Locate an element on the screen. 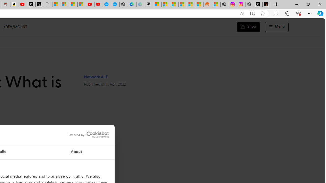  Day 1: Arriving in Yemen (surreal to be here) - YouTube is located at coordinates (23, 5).